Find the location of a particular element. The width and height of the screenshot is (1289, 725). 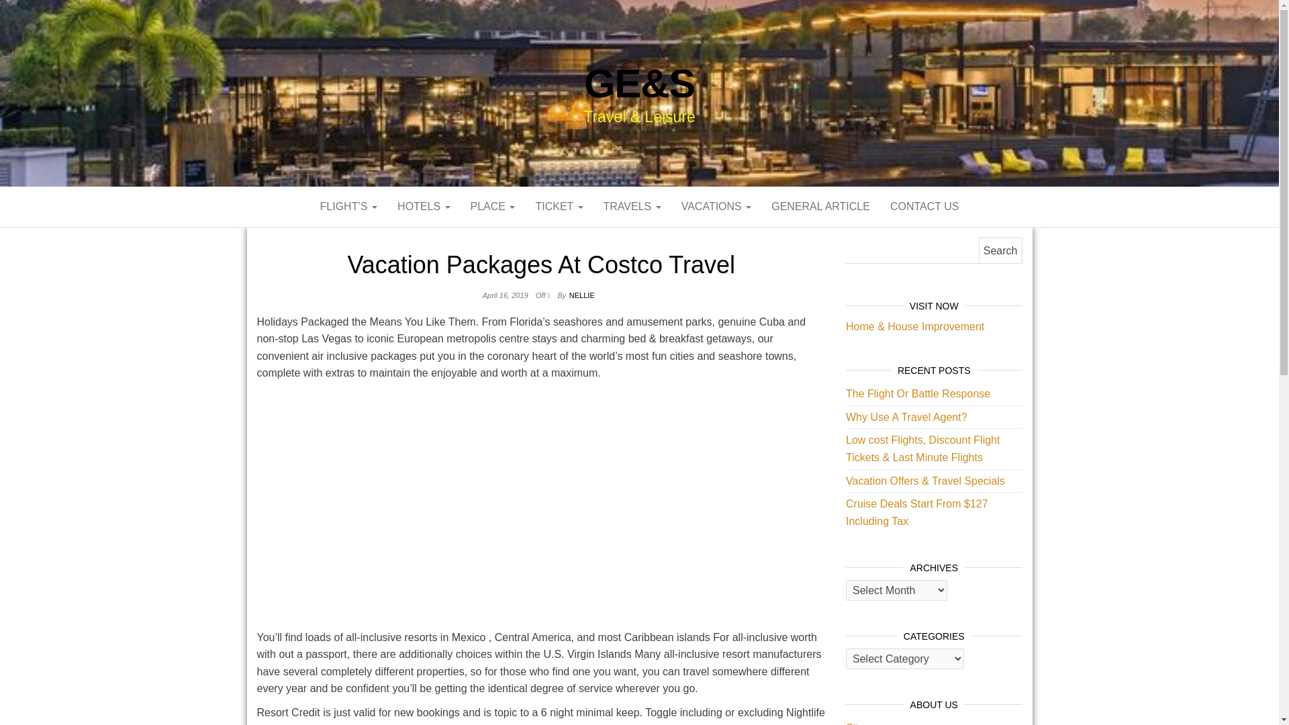

PLACE is located at coordinates (493, 207).